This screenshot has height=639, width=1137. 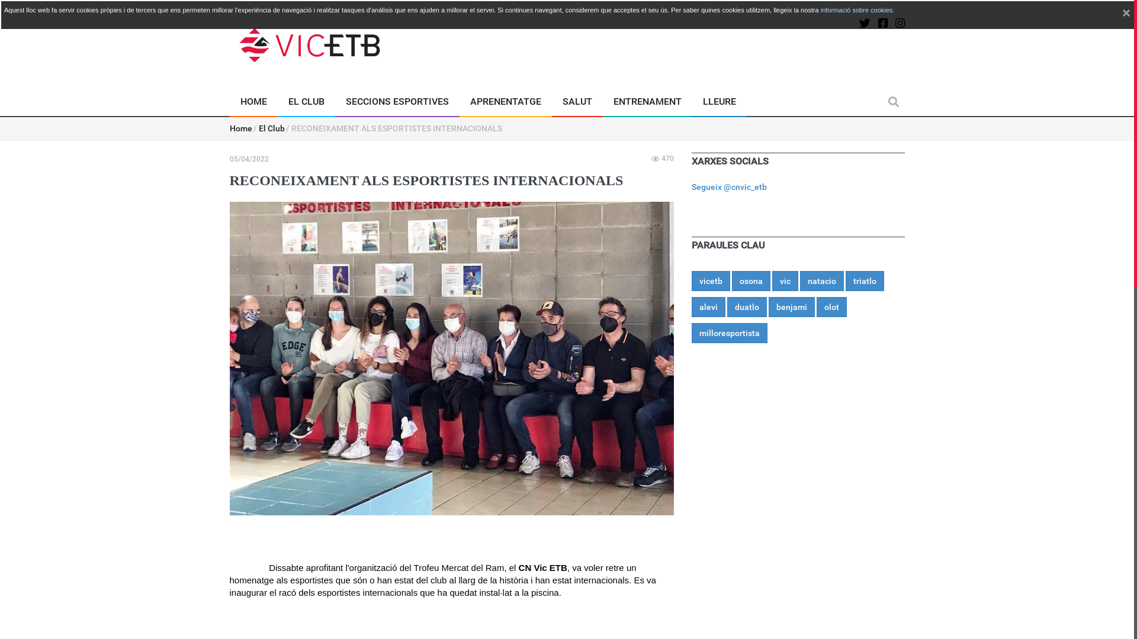 What do you see at coordinates (730, 187) in the screenshot?
I see `Segueix @cnvic_etb` at bounding box center [730, 187].